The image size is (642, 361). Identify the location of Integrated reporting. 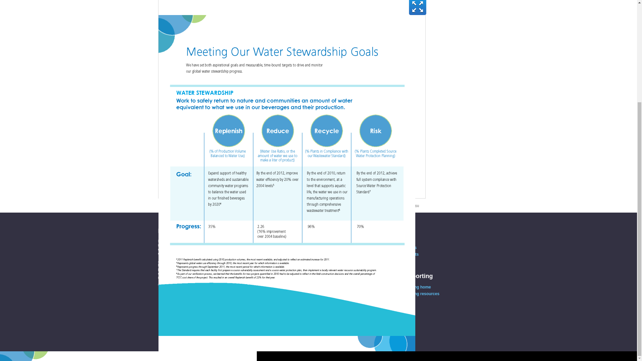
(404, 276).